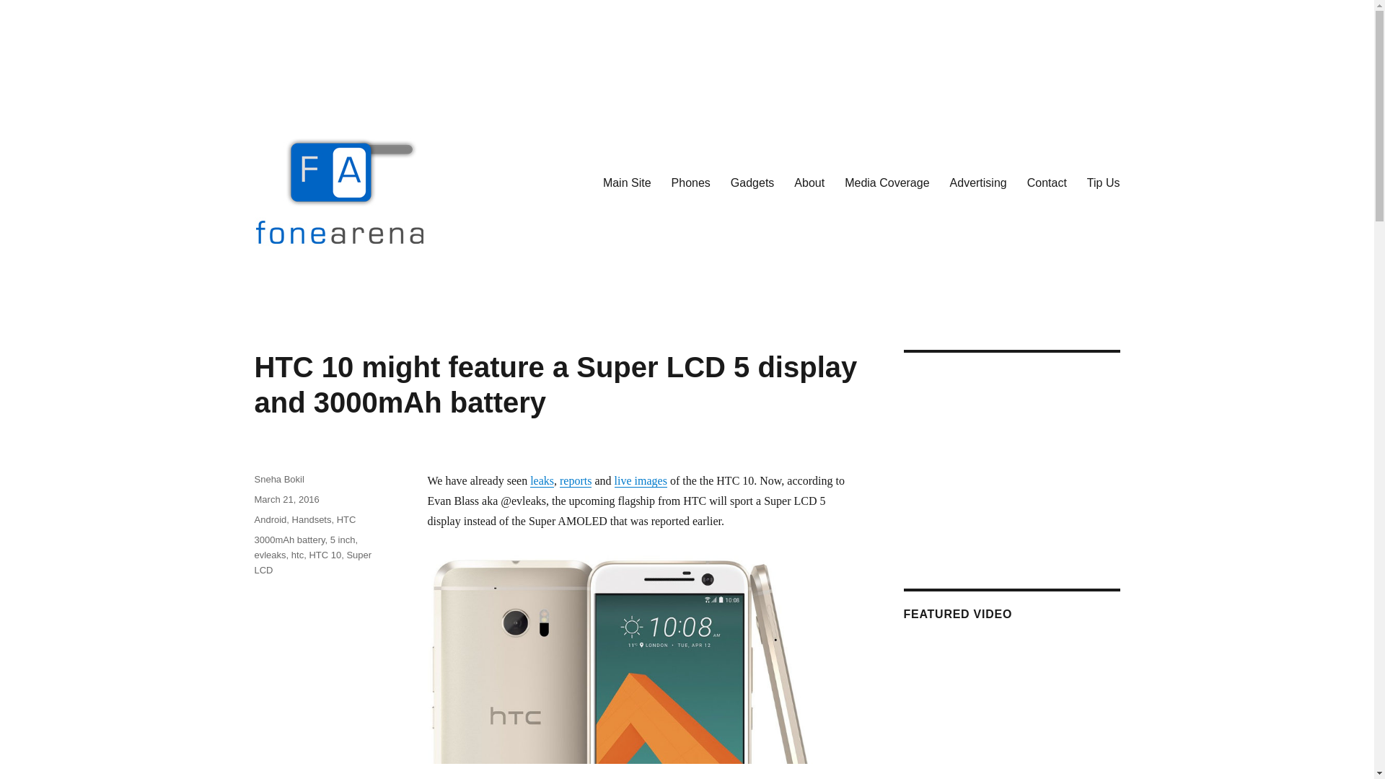  What do you see at coordinates (343, 540) in the screenshot?
I see `5 inch` at bounding box center [343, 540].